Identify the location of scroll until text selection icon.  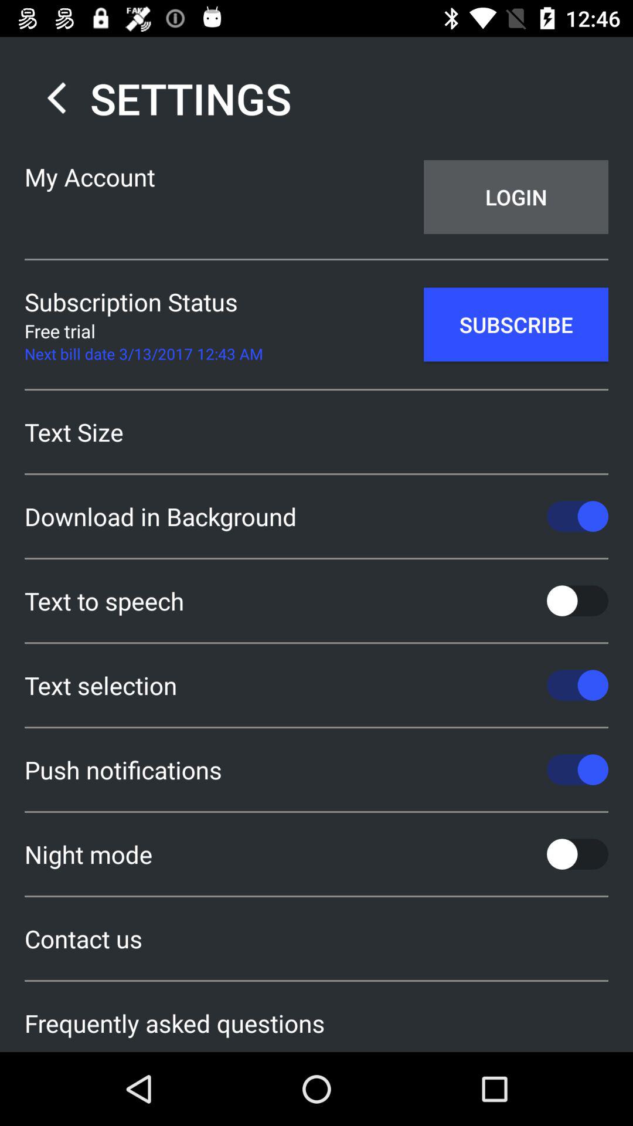
(316, 685).